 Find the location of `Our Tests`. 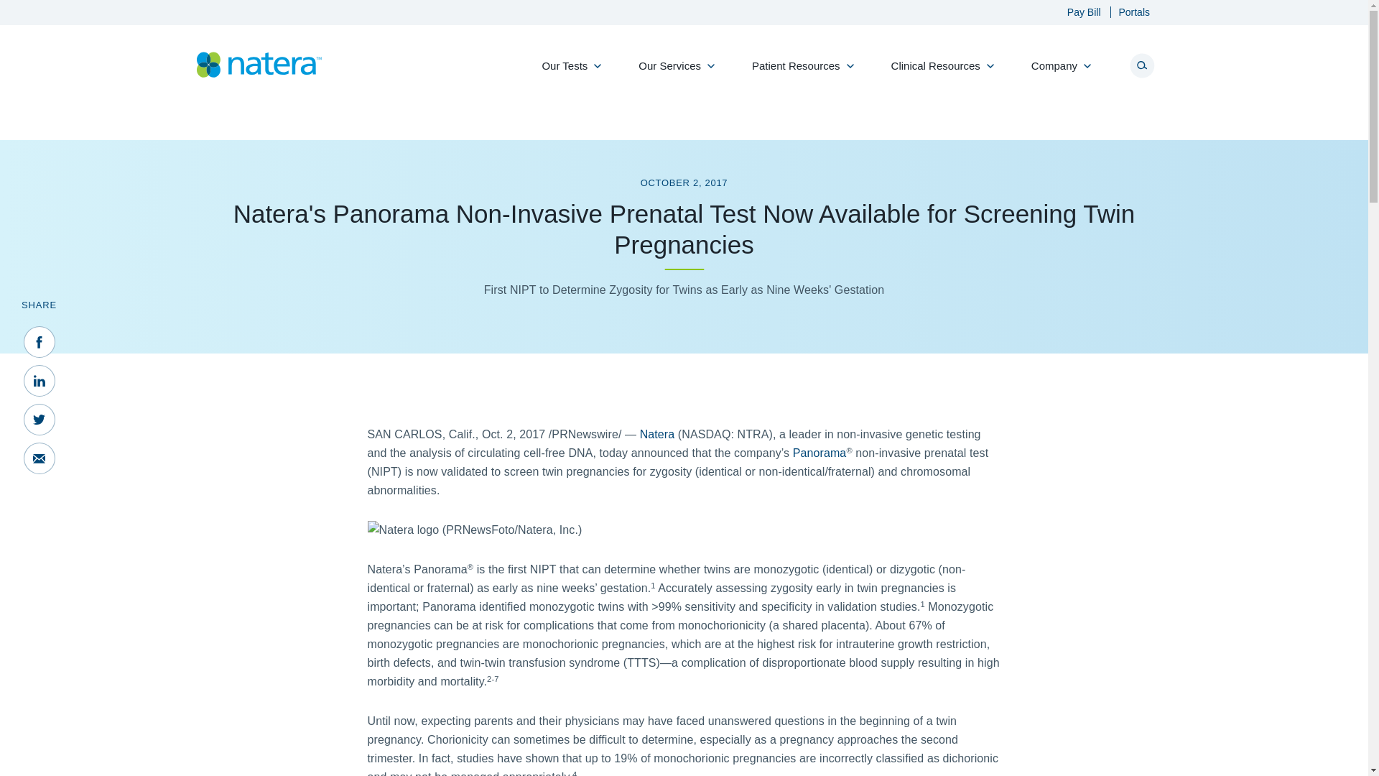

Our Tests is located at coordinates (567, 73).